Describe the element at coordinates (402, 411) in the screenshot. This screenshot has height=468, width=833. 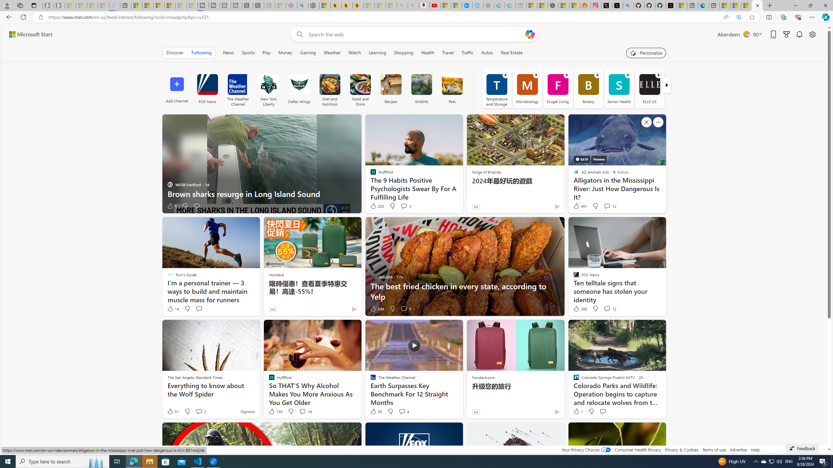
I see `View comments 4 Comment` at that location.